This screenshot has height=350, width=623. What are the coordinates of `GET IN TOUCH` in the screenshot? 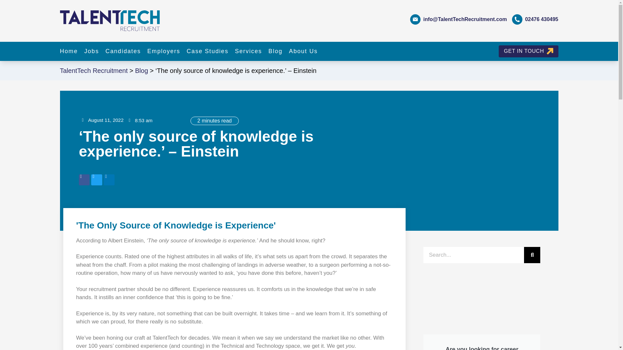 It's located at (528, 51).